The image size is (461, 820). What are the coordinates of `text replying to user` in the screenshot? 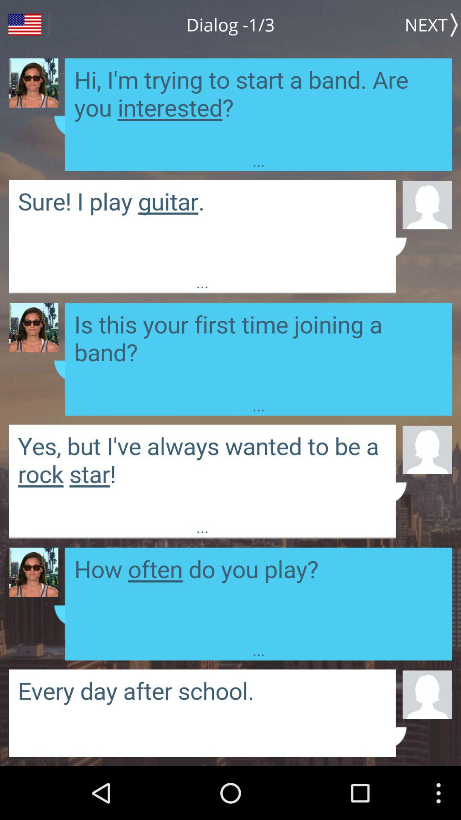 It's located at (259, 348).